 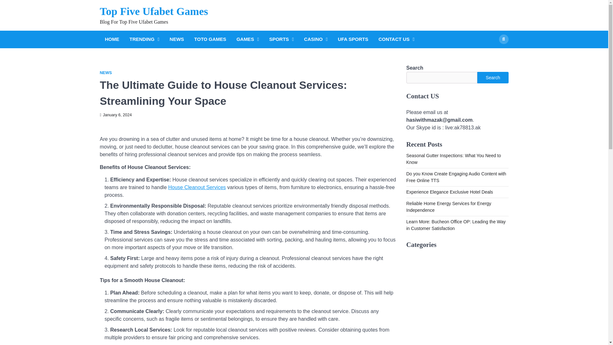 I want to click on GAMES, so click(x=248, y=40).